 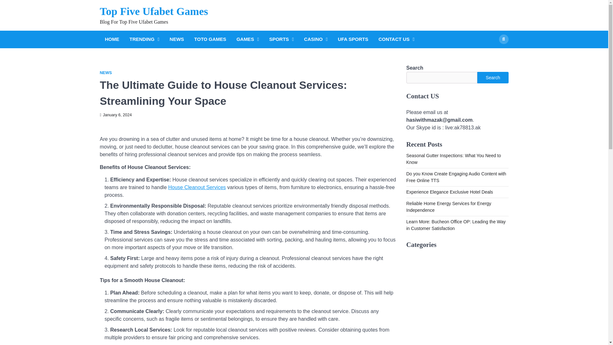 I want to click on GAMES, so click(x=248, y=40).